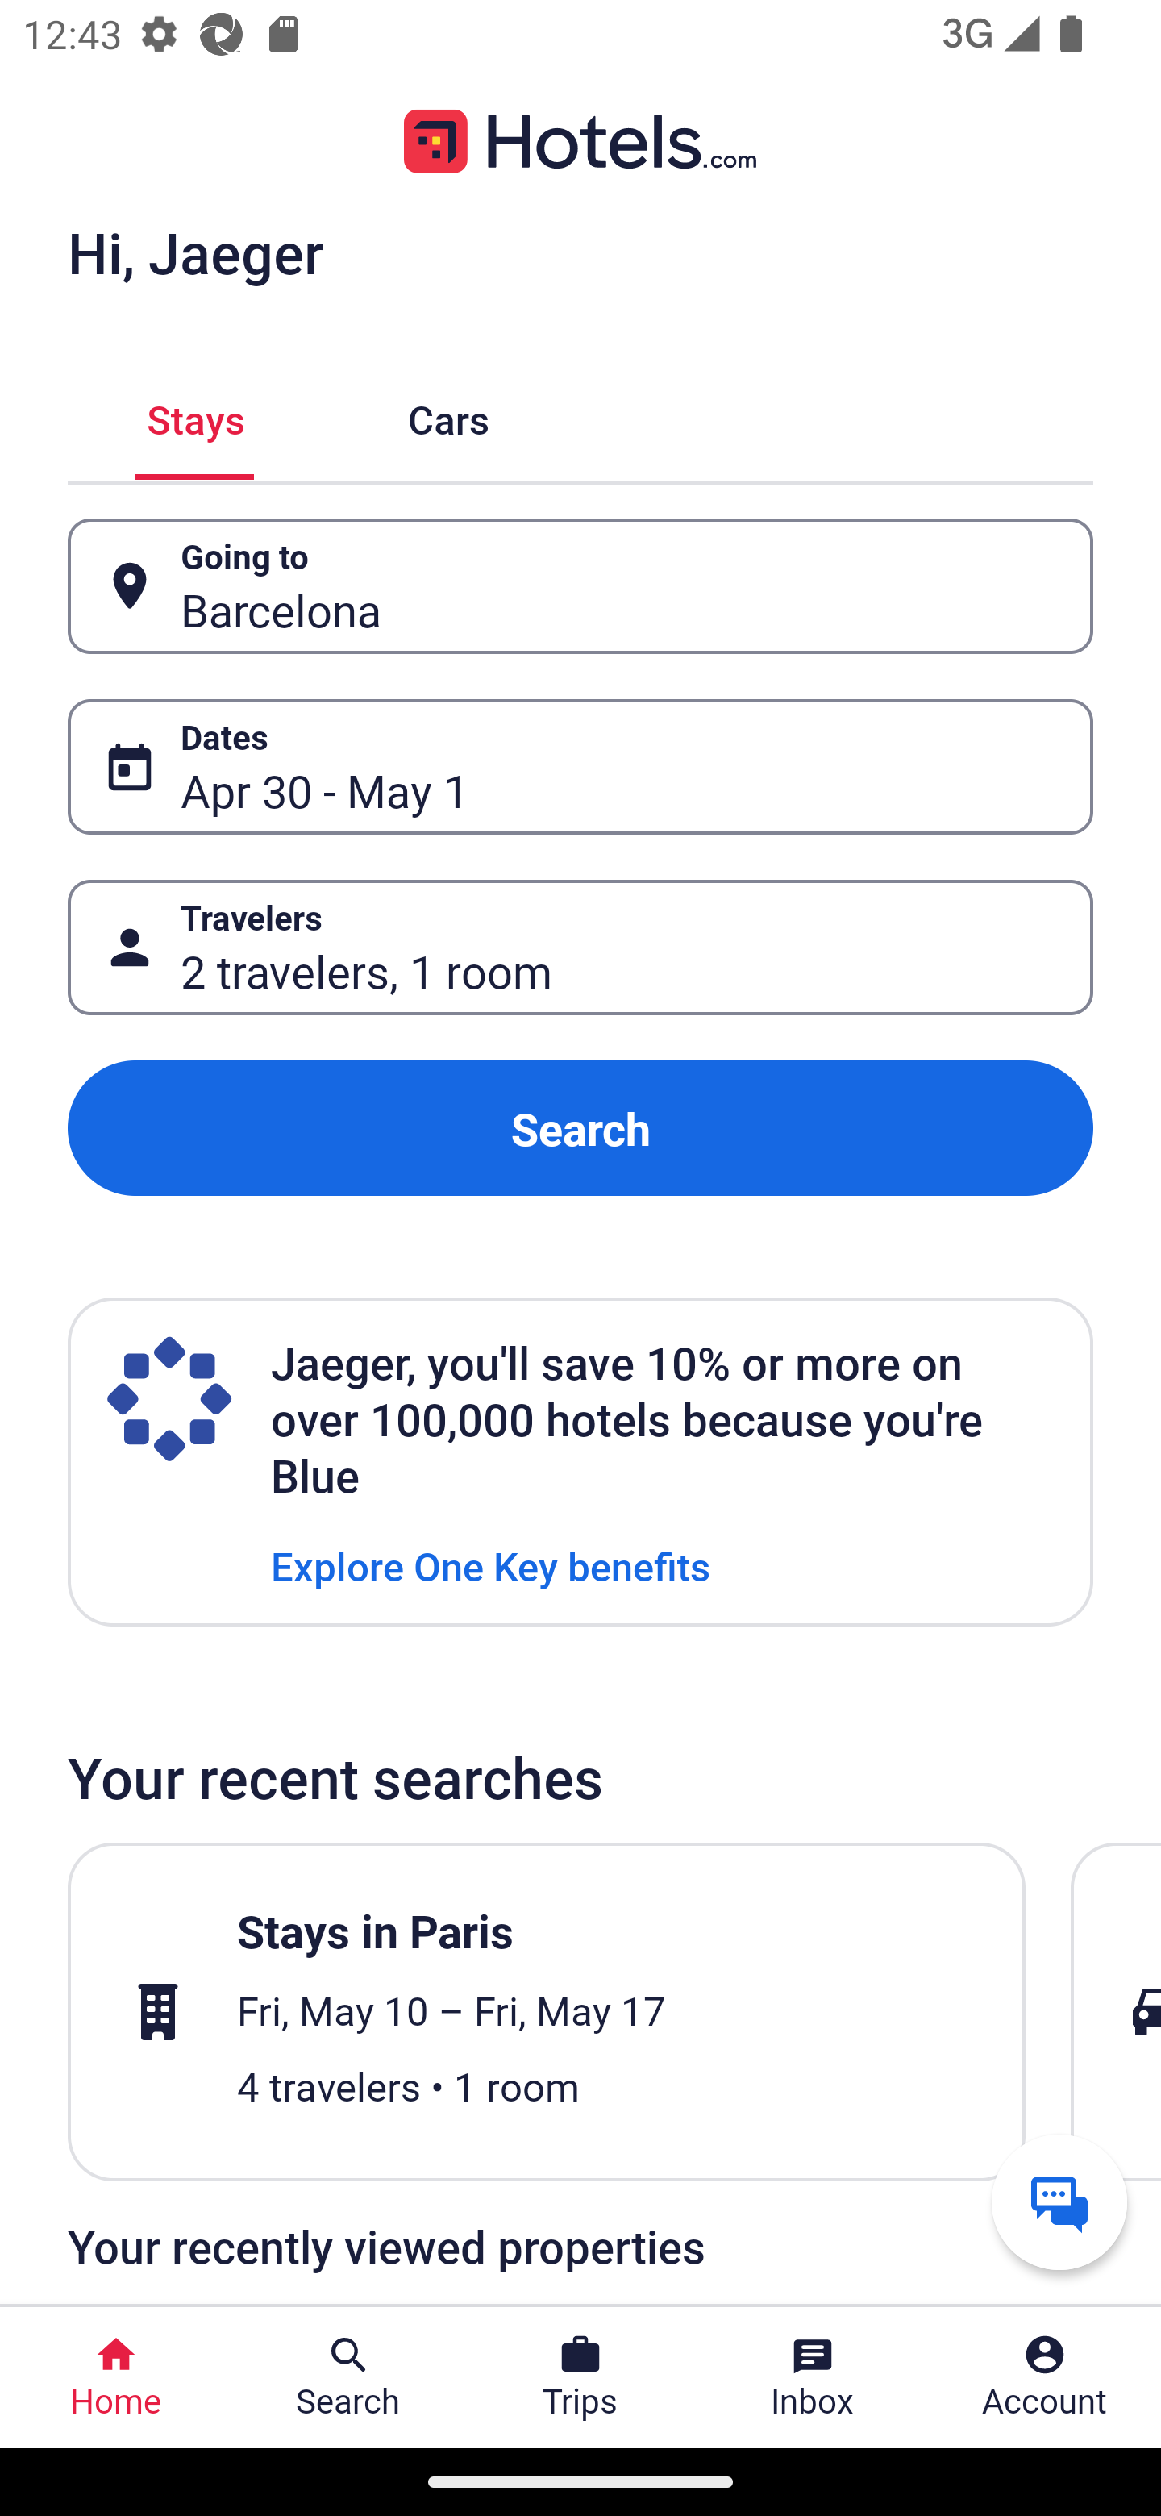  I want to click on Get help from a virtual agent, so click(1059, 2201).